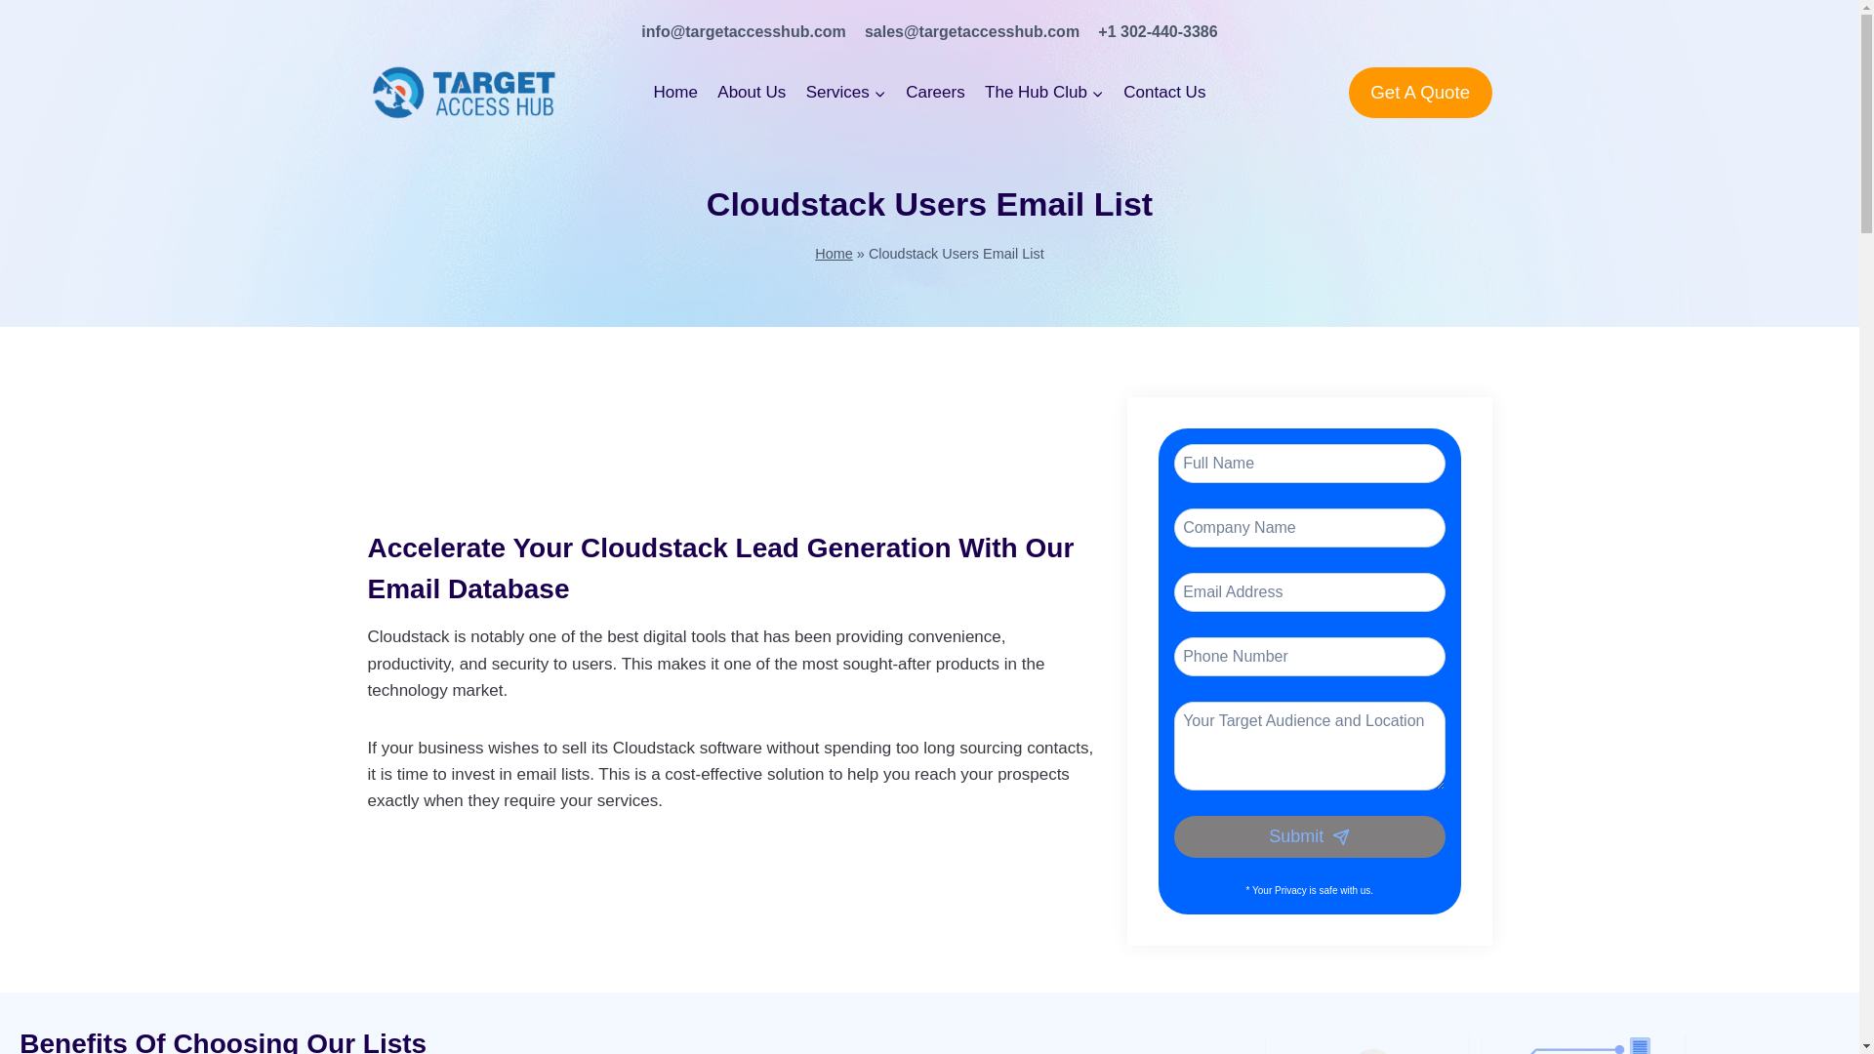  I want to click on The Hub Club, so click(1043, 93).